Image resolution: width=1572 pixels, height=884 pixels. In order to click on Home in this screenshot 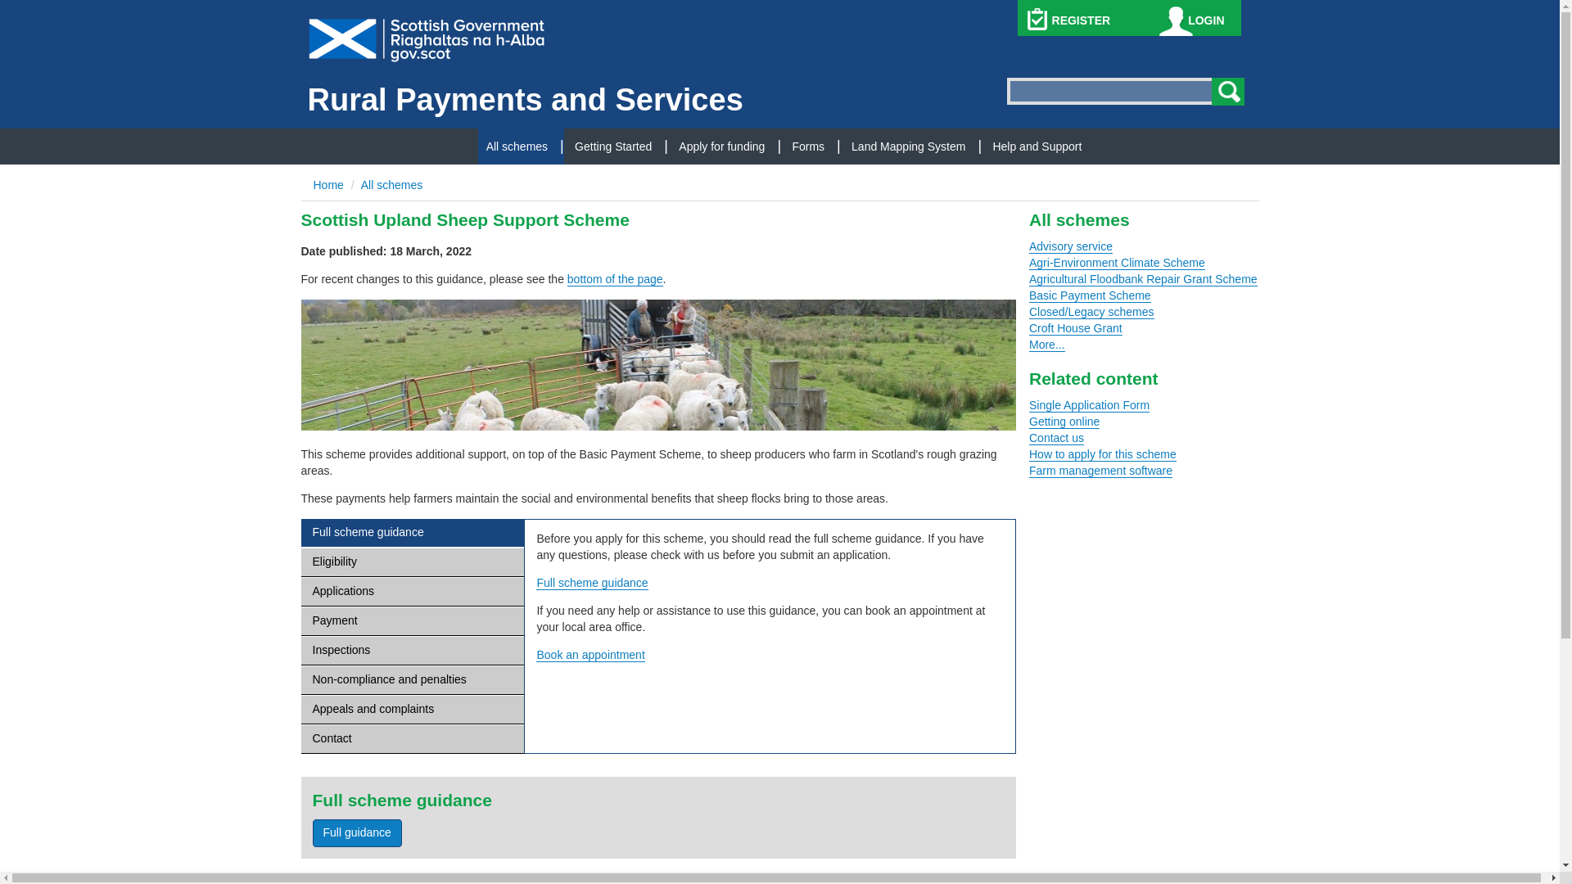, I will do `click(327, 185)`.